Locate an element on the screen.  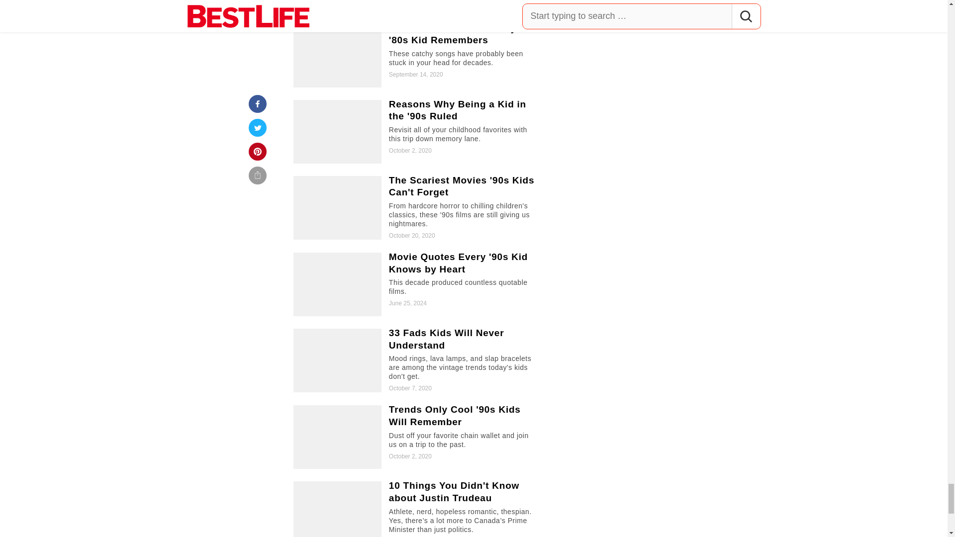
Reasons Why Being a Kid in the '90s Ruled is located at coordinates (417, 131).